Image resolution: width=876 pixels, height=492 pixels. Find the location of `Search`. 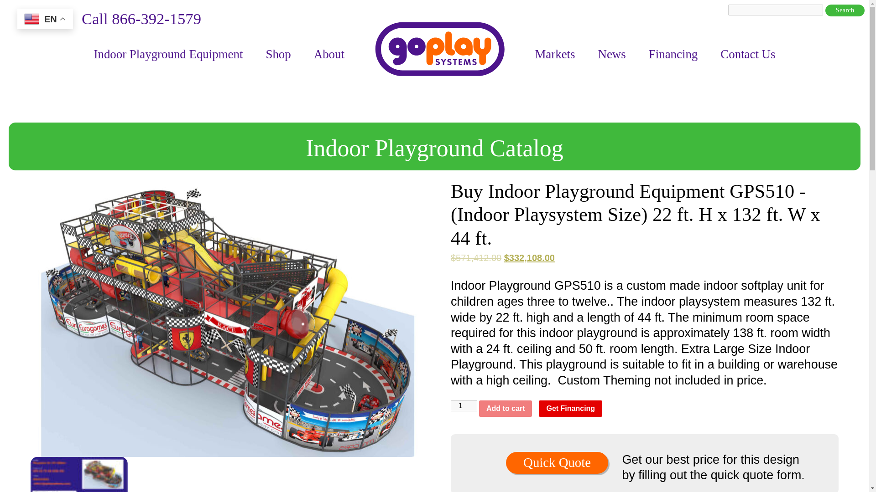

Search is located at coordinates (845, 10).